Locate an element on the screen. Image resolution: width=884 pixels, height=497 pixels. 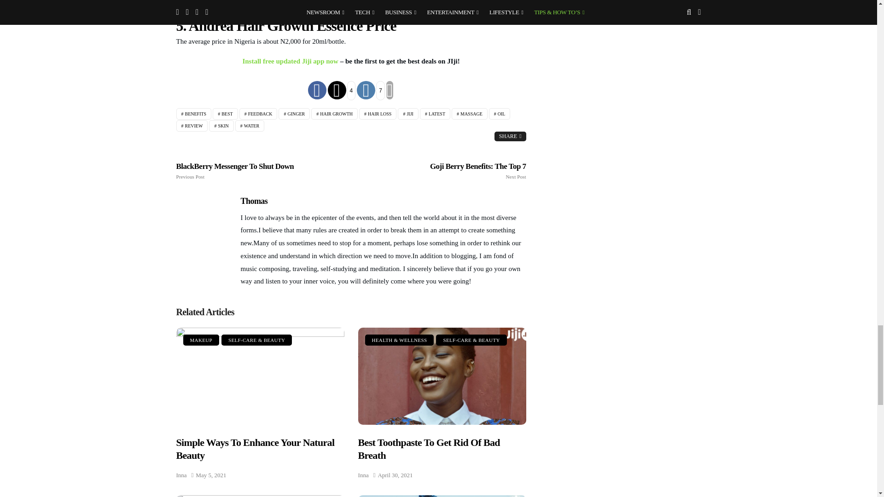
Posts by Inna is located at coordinates (181, 475).